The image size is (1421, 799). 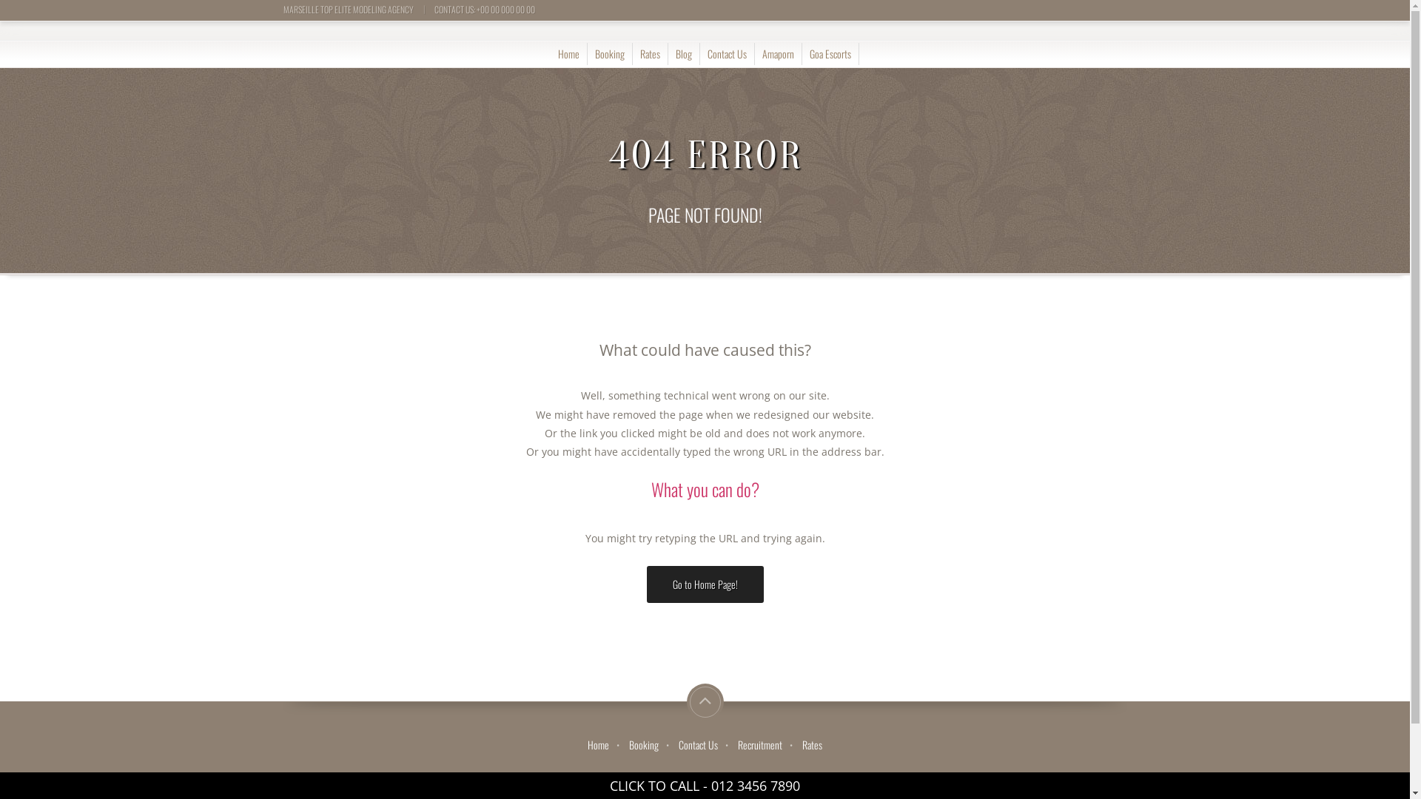 I want to click on Goa Escorts, so click(x=830, y=54).